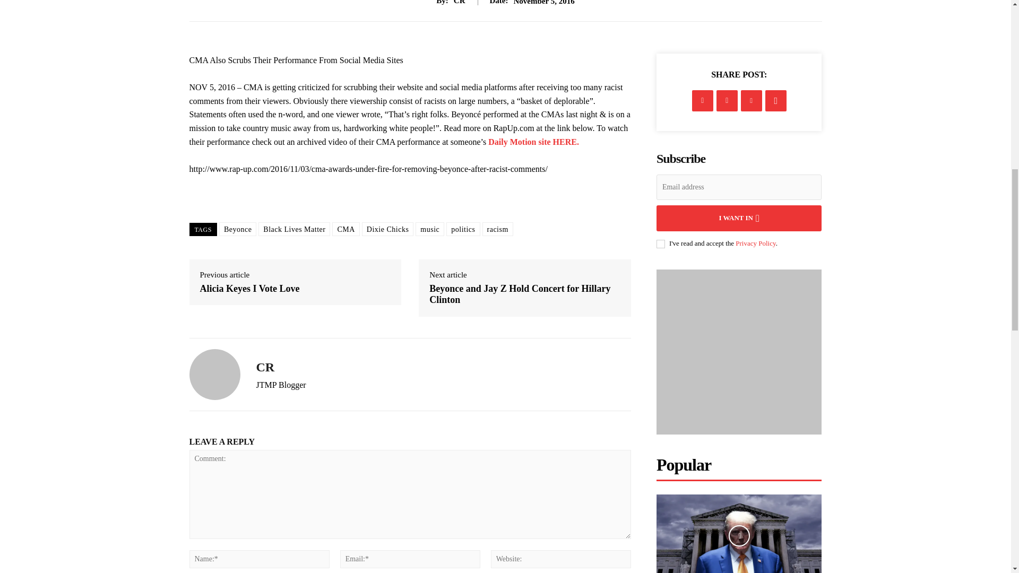 This screenshot has width=1019, height=573. What do you see at coordinates (776, 100) in the screenshot?
I see `WhatsApp` at bounding box center [776, 100].